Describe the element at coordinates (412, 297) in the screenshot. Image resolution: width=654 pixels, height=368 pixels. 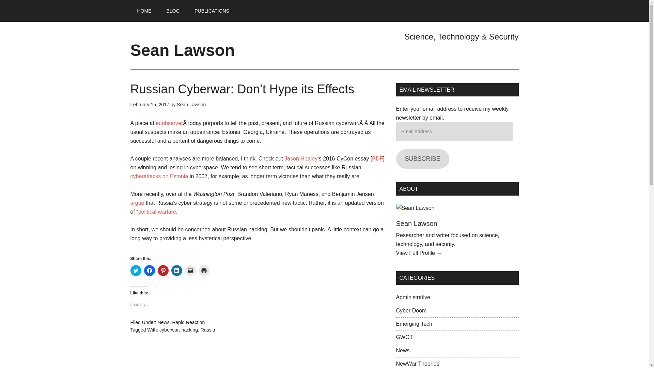
I see `Administrative` at that location.